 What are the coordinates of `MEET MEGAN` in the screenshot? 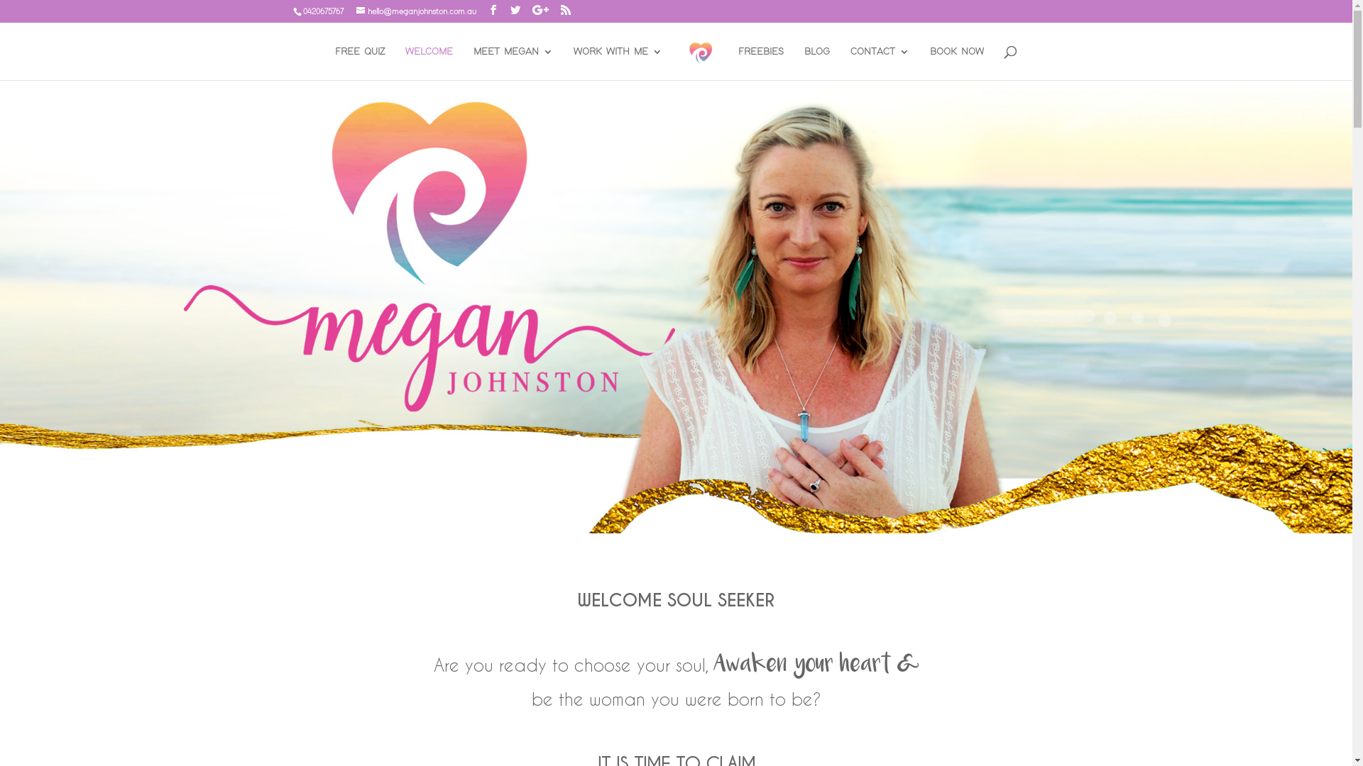 It's located at (513, 64).